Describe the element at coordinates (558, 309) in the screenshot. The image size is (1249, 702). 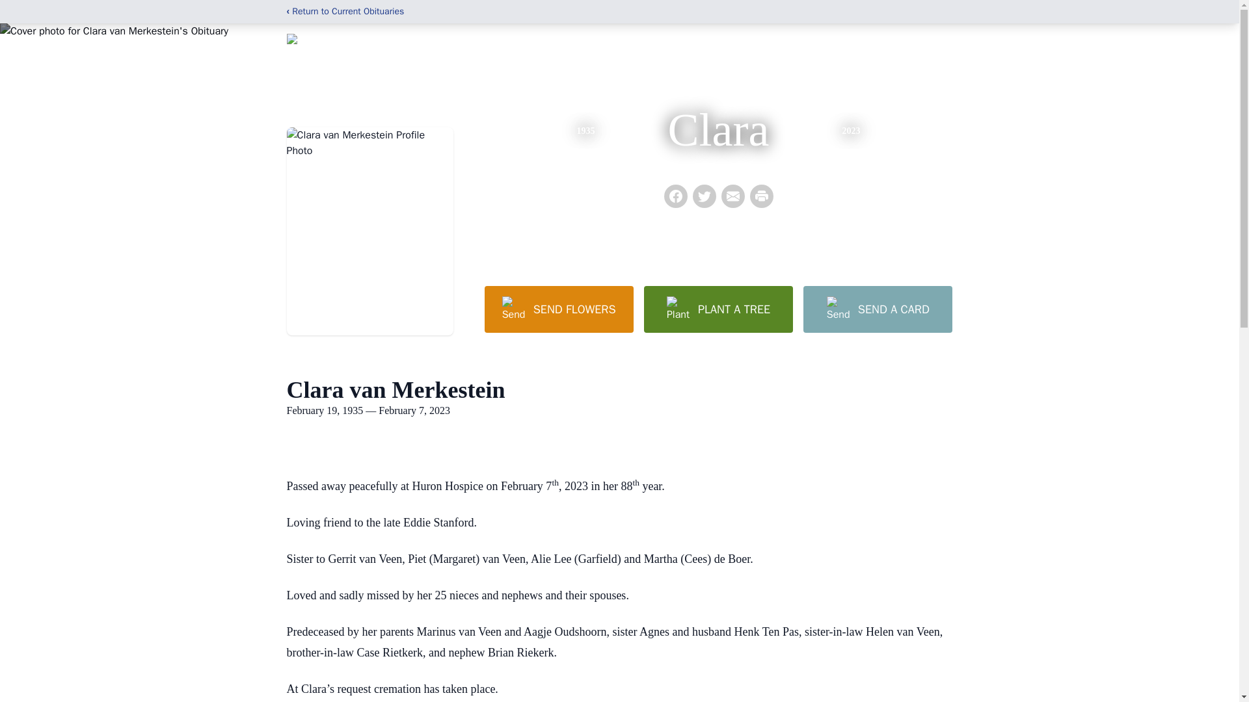
I see `SEND FLOWERS` at that location.